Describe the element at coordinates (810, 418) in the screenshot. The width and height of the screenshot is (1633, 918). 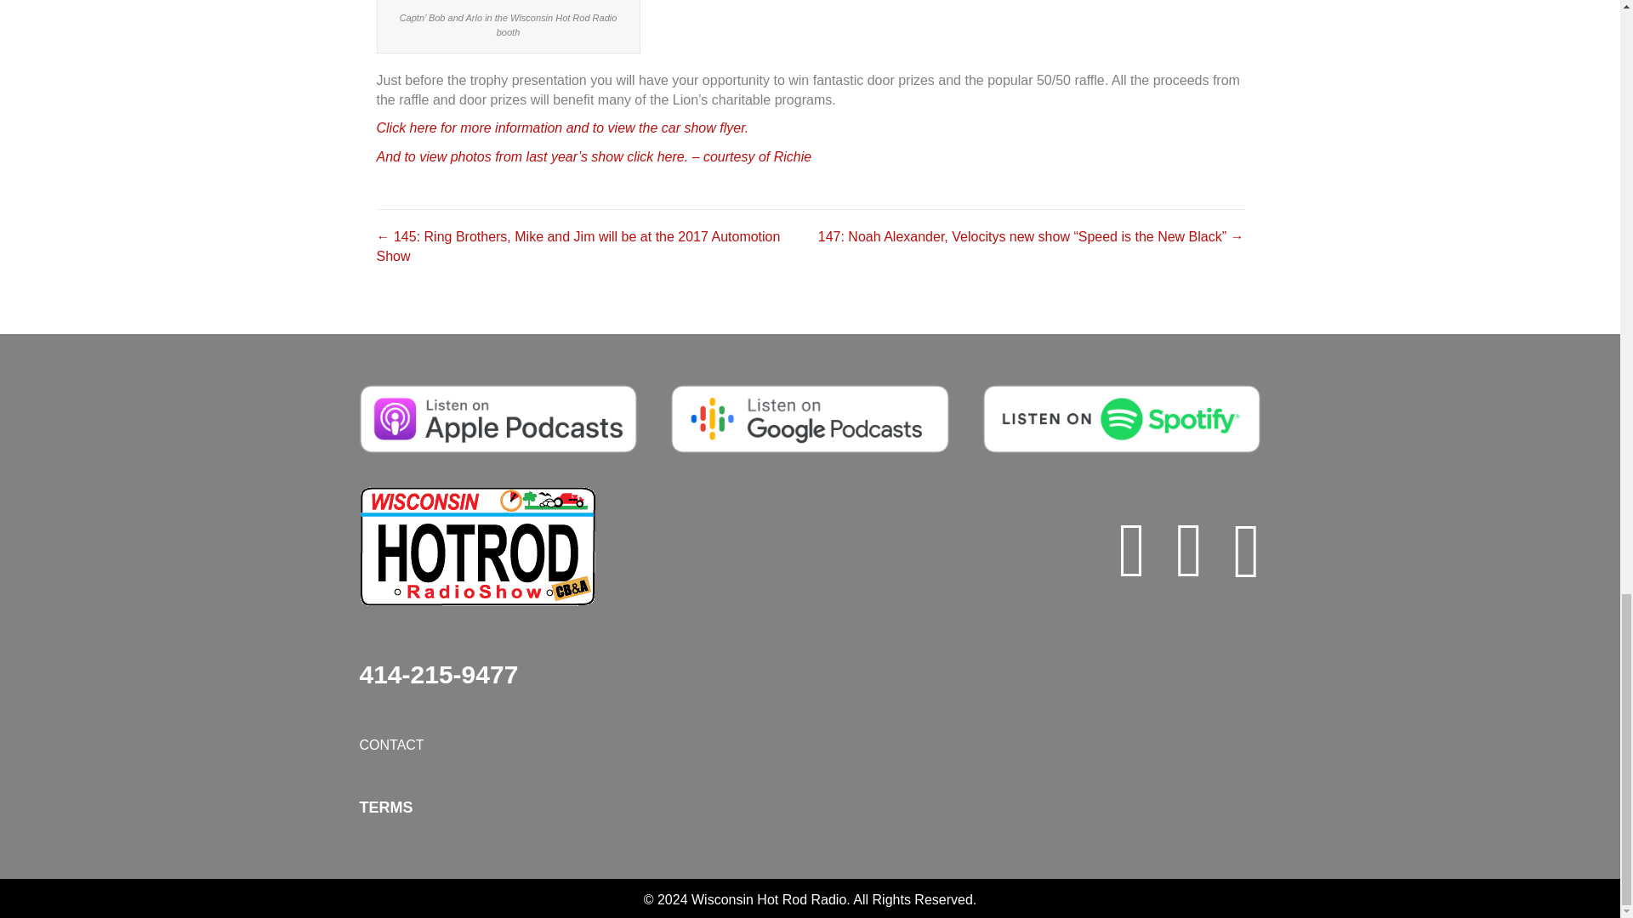
I see `listen-on-google-podcasts` at that location.